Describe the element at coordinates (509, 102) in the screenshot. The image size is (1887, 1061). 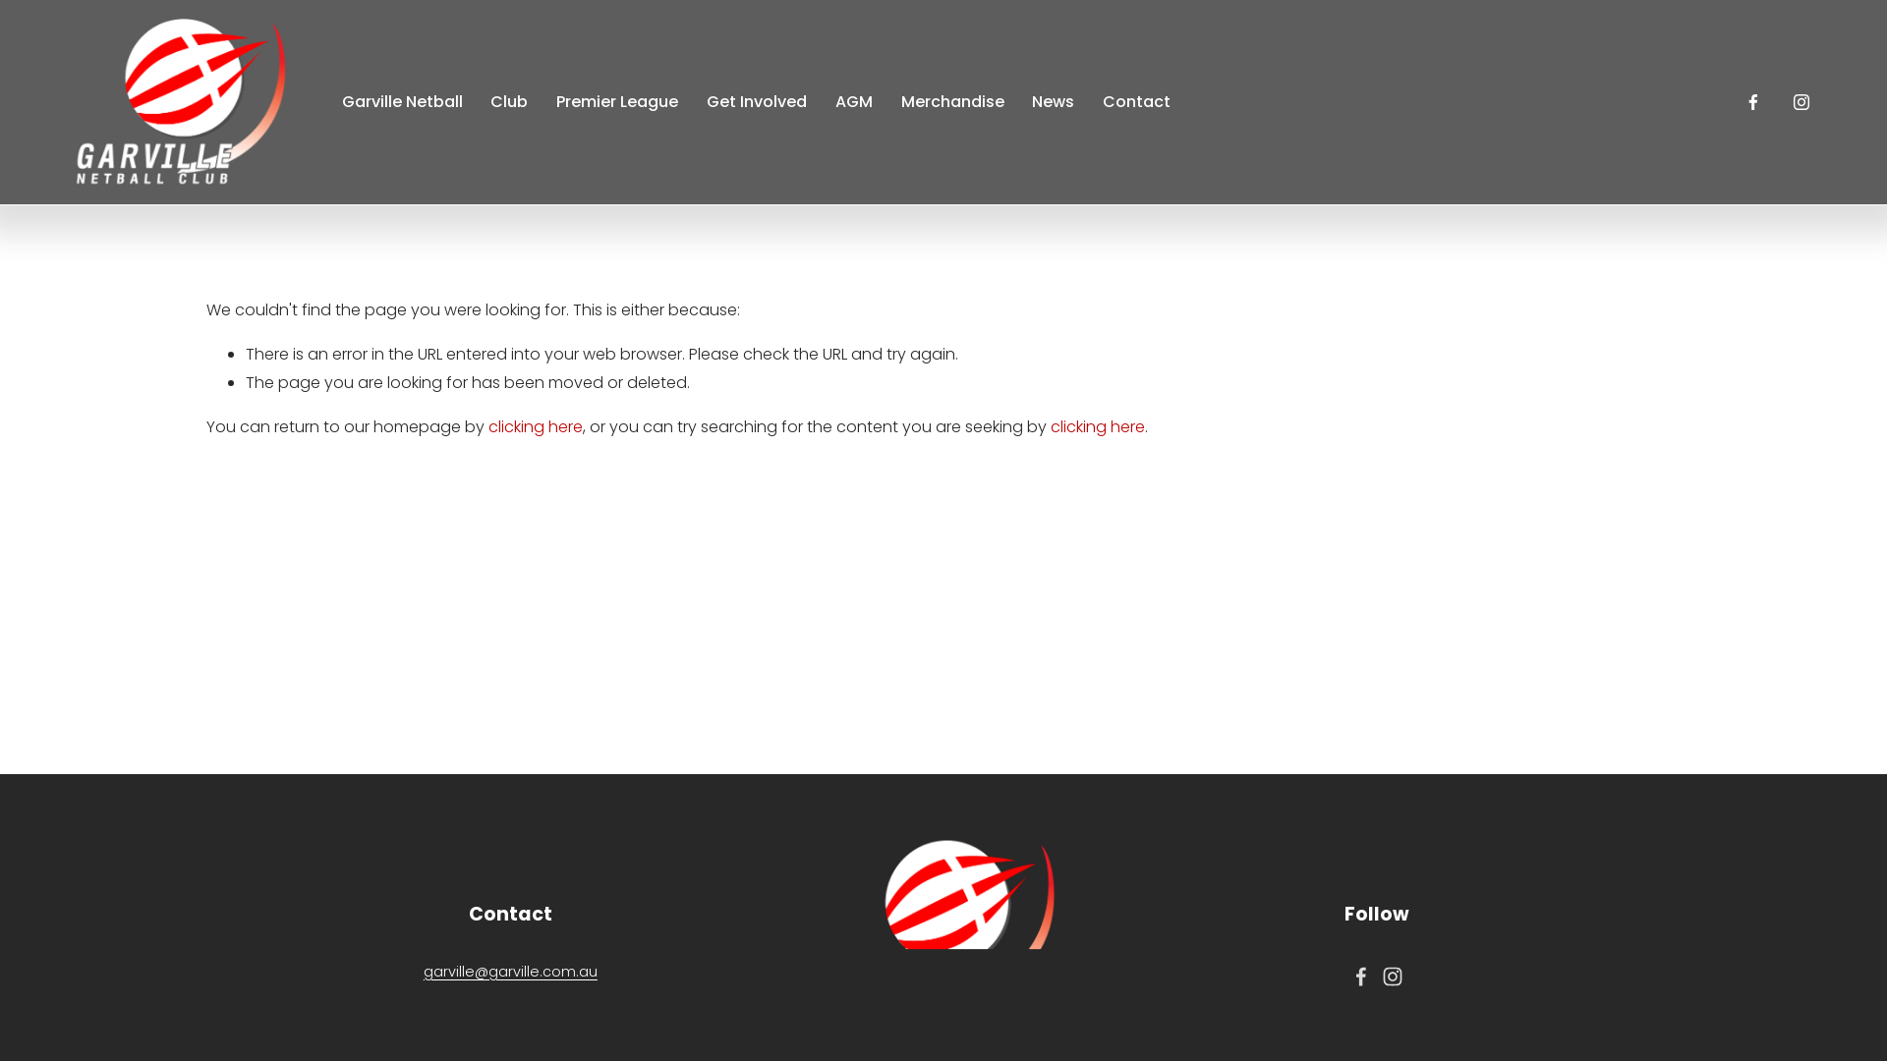
I see `Club` at that location.